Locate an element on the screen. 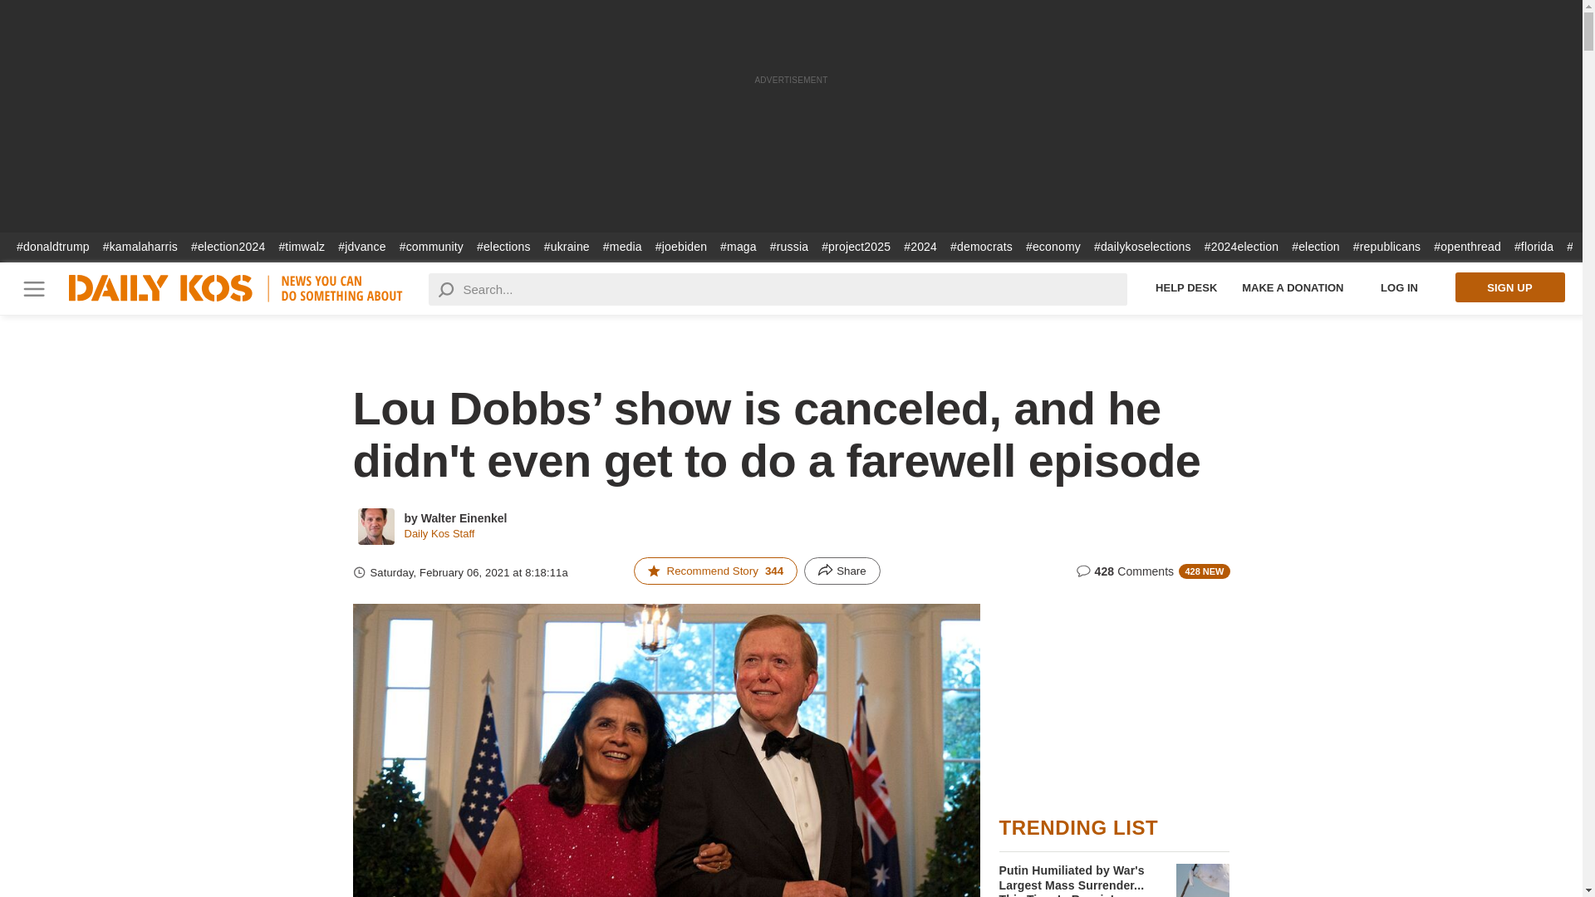 The height and width of the screenshot is (897, 1595). Make a Donation is located at coordinates (1293, 287).